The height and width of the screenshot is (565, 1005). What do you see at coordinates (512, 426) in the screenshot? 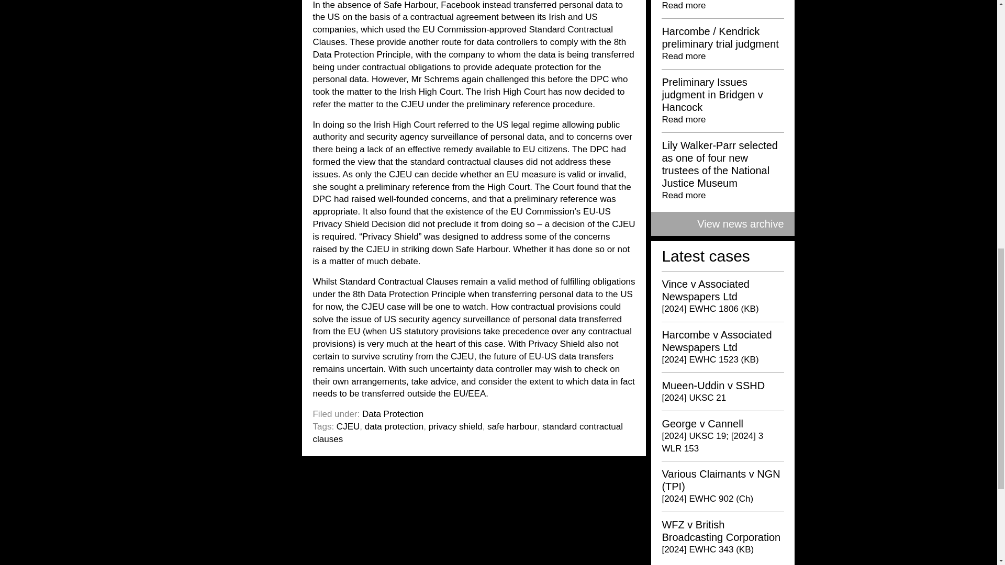
I see `safe harbour` at bounding box center [512, 426].